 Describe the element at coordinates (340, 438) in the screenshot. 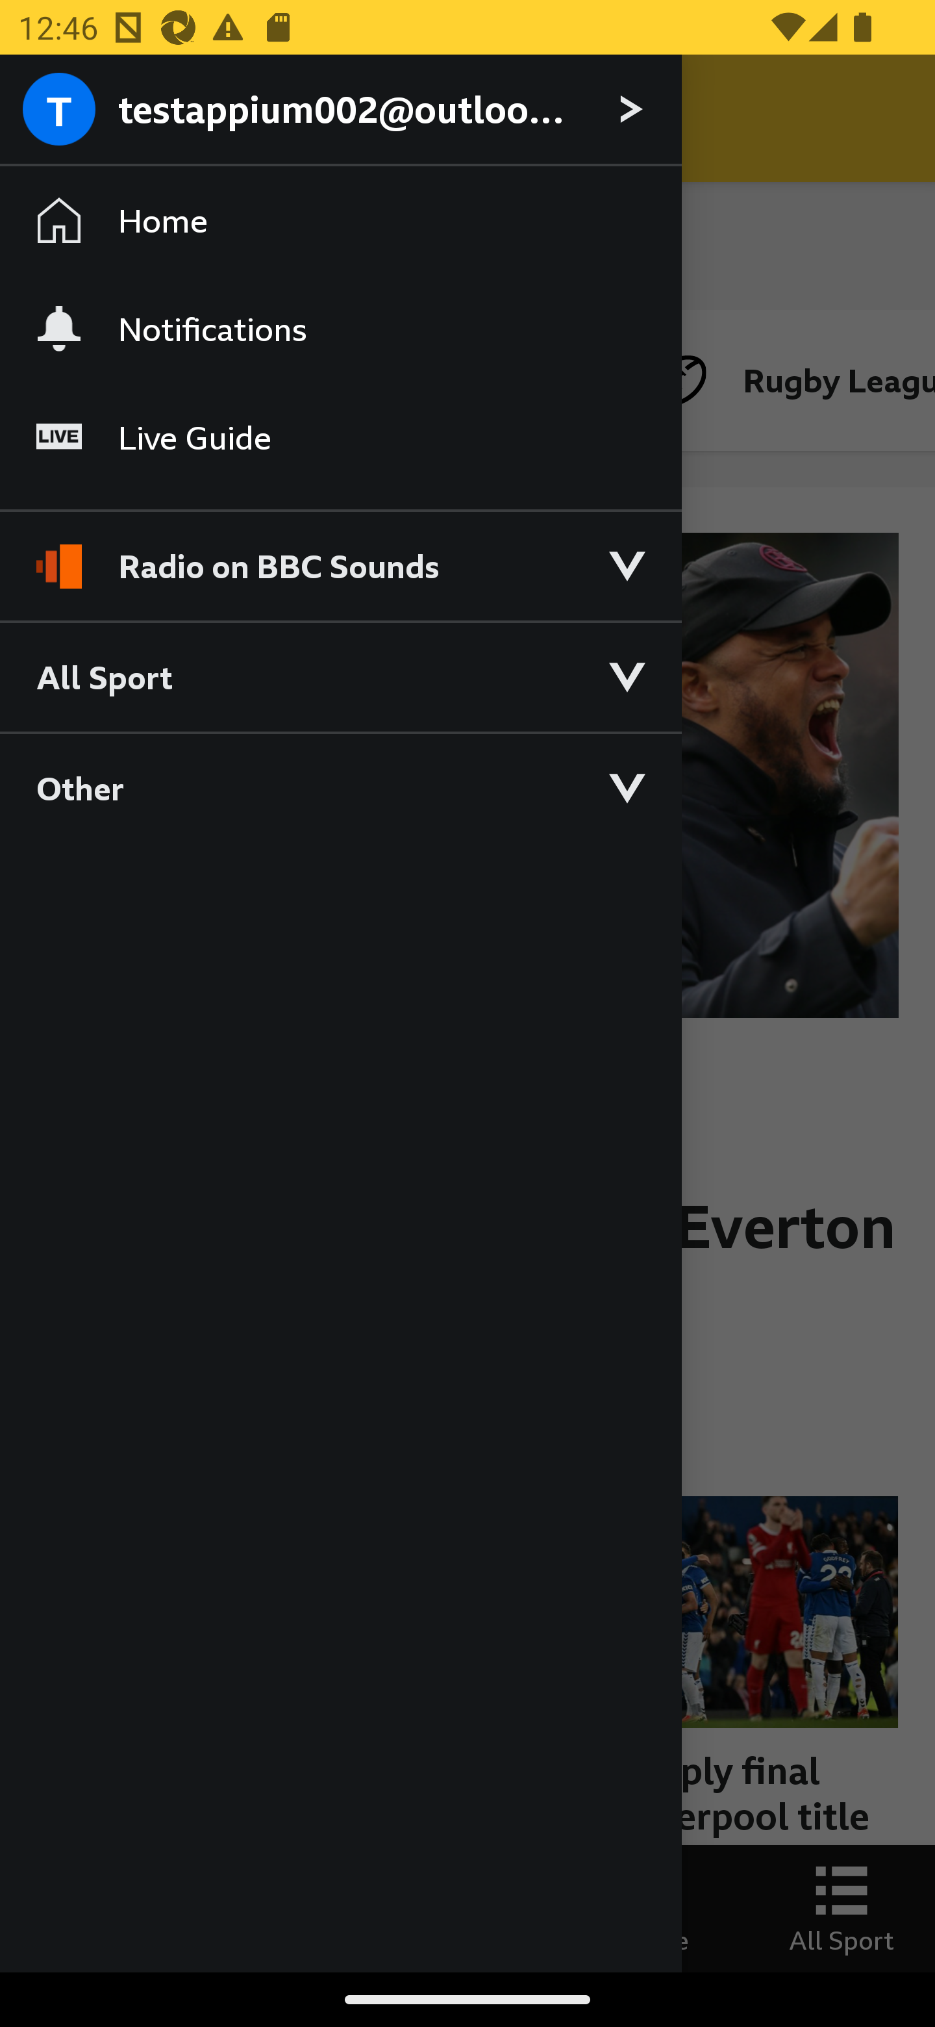

I see `Live Guide` at that location.